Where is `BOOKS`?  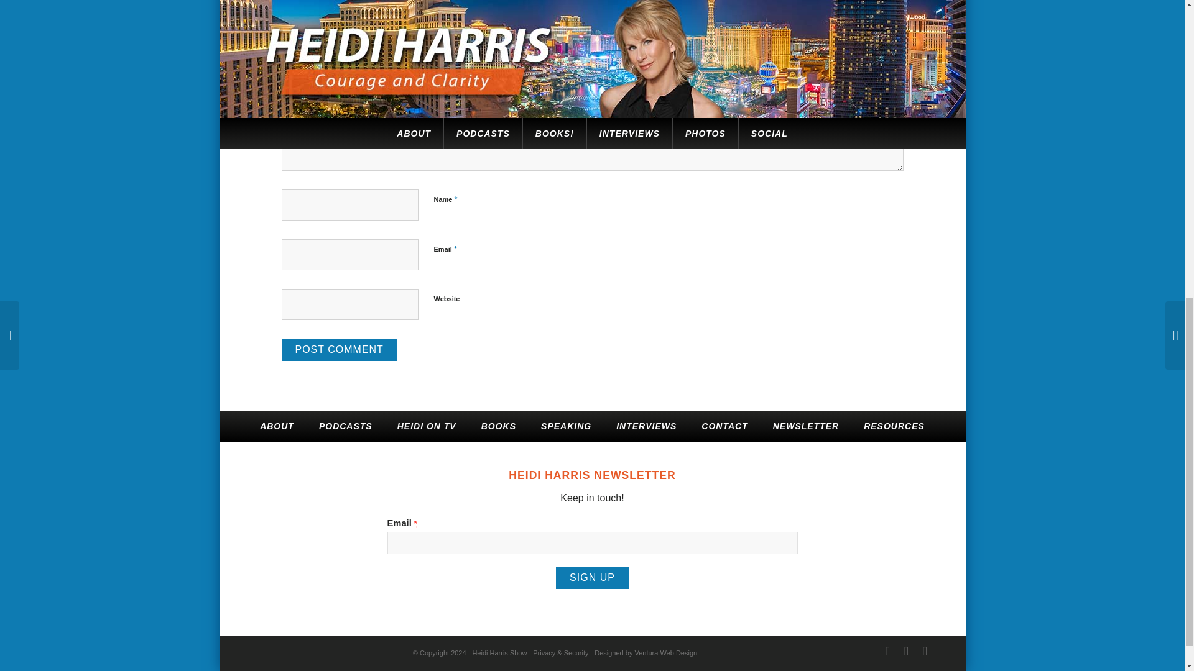 BOOKS is located at coordinates (499, 426).